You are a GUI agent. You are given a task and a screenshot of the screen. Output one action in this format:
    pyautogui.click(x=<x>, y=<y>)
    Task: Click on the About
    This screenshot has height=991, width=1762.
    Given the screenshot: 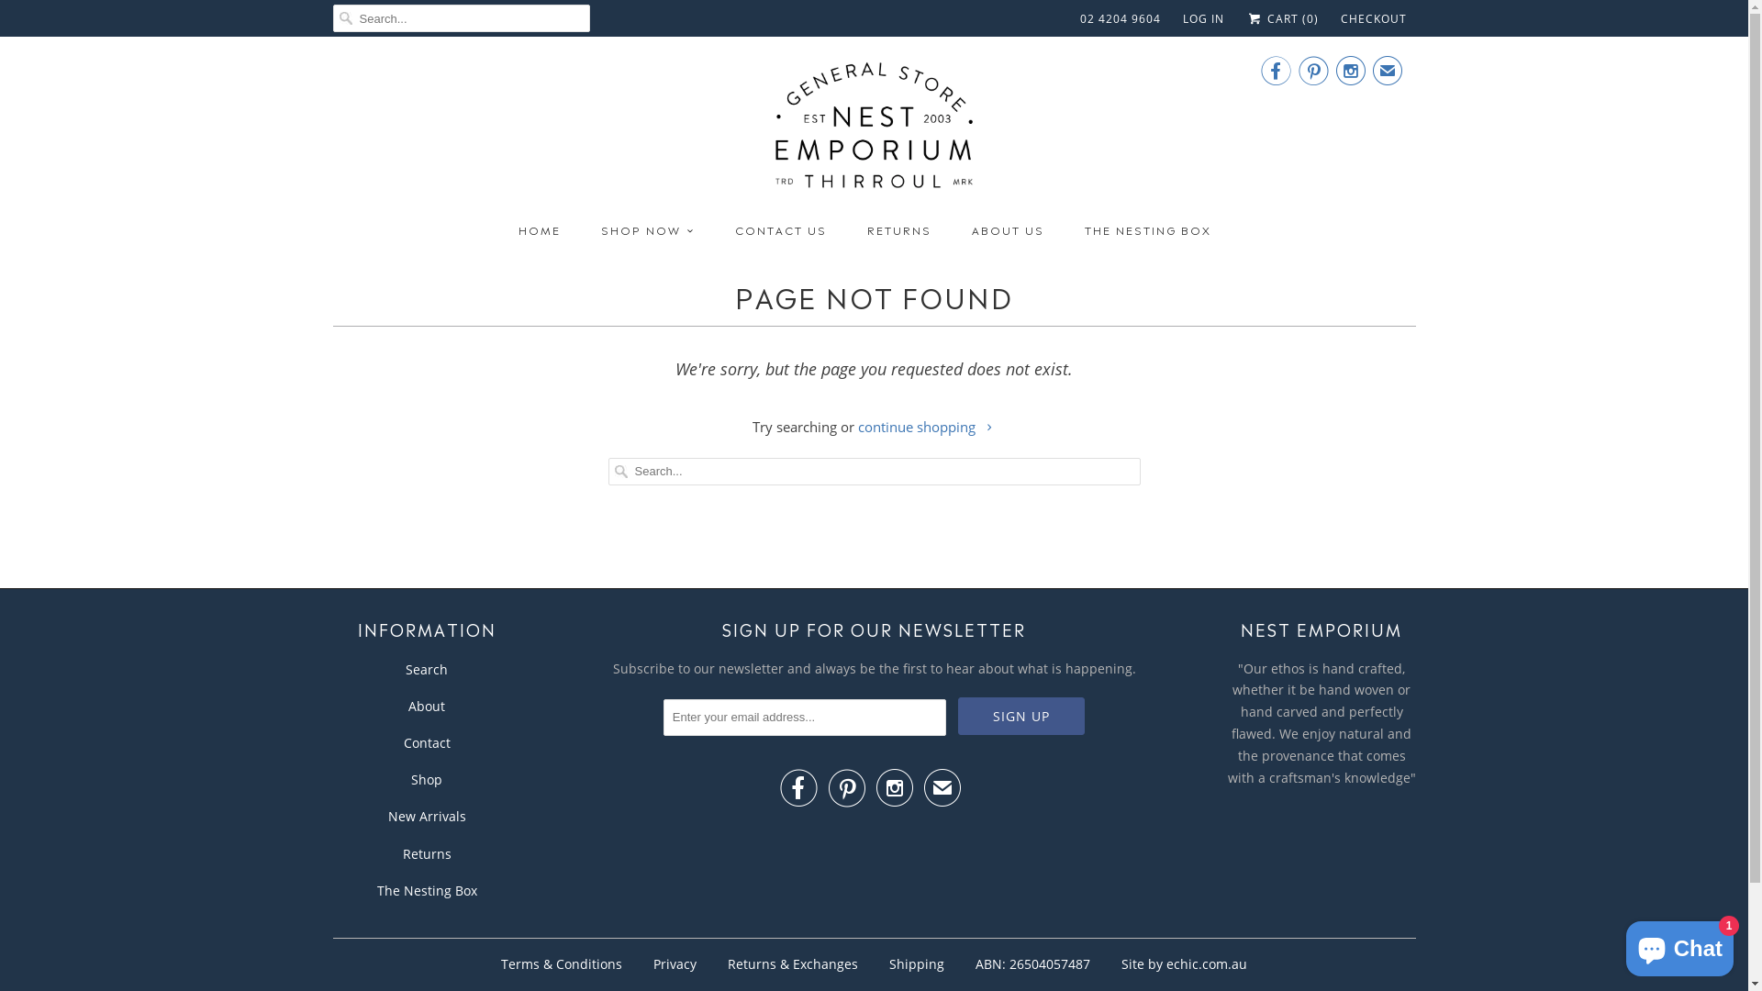 What is the action you would take?
    pyautogui.click(x=427, y=707)
    